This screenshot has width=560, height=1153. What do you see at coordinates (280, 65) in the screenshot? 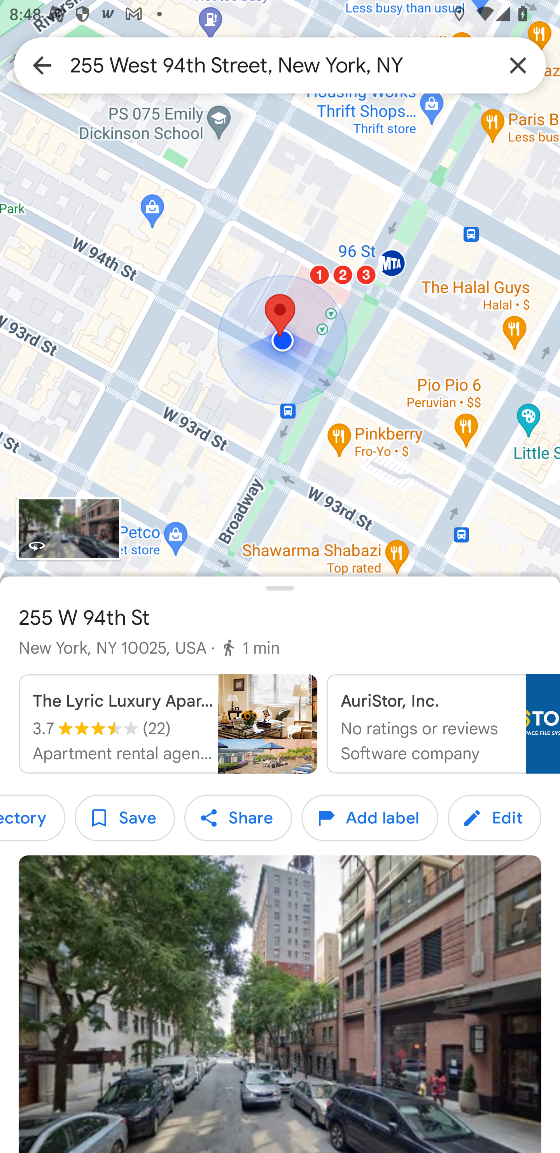
I see `255 West 94th Street, New York, NY` at bounding box center [280, 65].